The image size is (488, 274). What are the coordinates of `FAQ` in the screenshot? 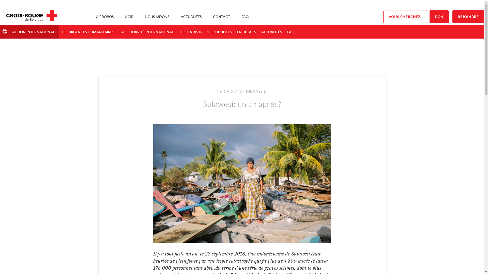 It's located at (245, 17).